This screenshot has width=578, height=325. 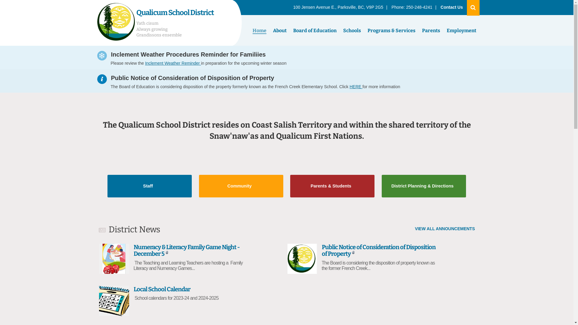 I want to click on District News, so click(x=134, y=229).